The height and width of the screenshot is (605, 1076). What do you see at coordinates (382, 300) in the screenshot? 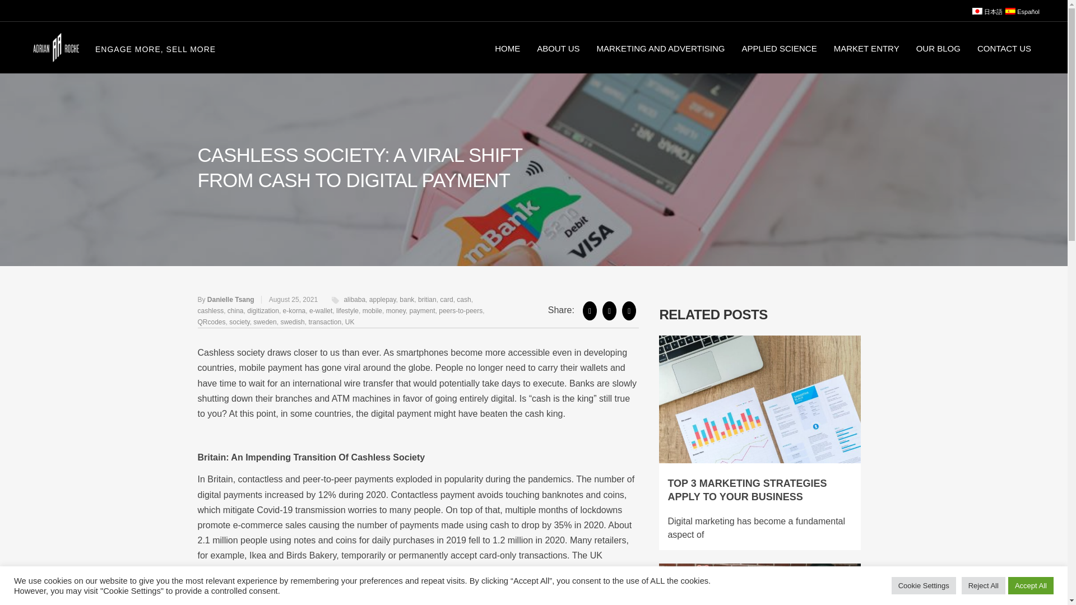
I see `applepay` at bounding box center [382, 300].